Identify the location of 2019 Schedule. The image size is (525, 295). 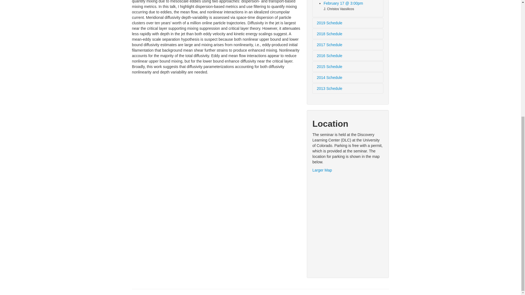
(348, 22).